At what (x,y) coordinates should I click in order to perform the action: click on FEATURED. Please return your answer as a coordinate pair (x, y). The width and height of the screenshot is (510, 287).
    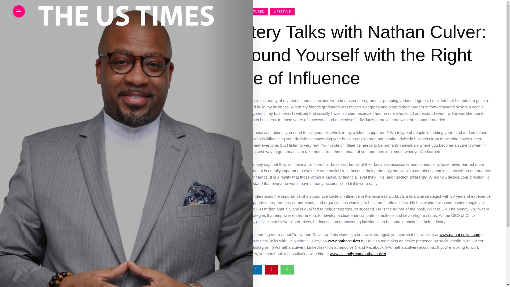
    Looking at the image, I should click on (221, 12).